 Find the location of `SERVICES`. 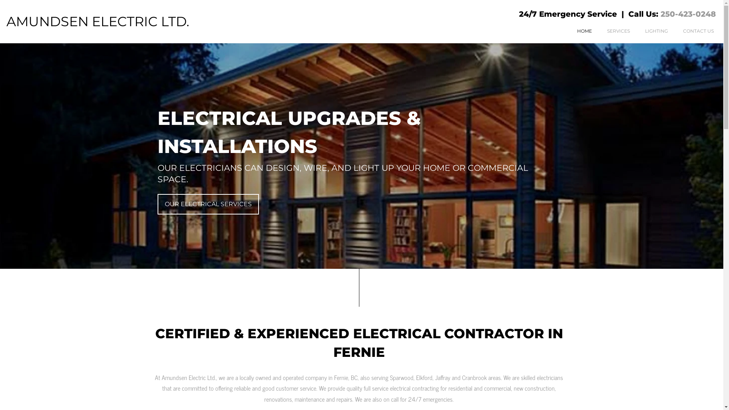

SERVICES is located at coordinates (611, 31).